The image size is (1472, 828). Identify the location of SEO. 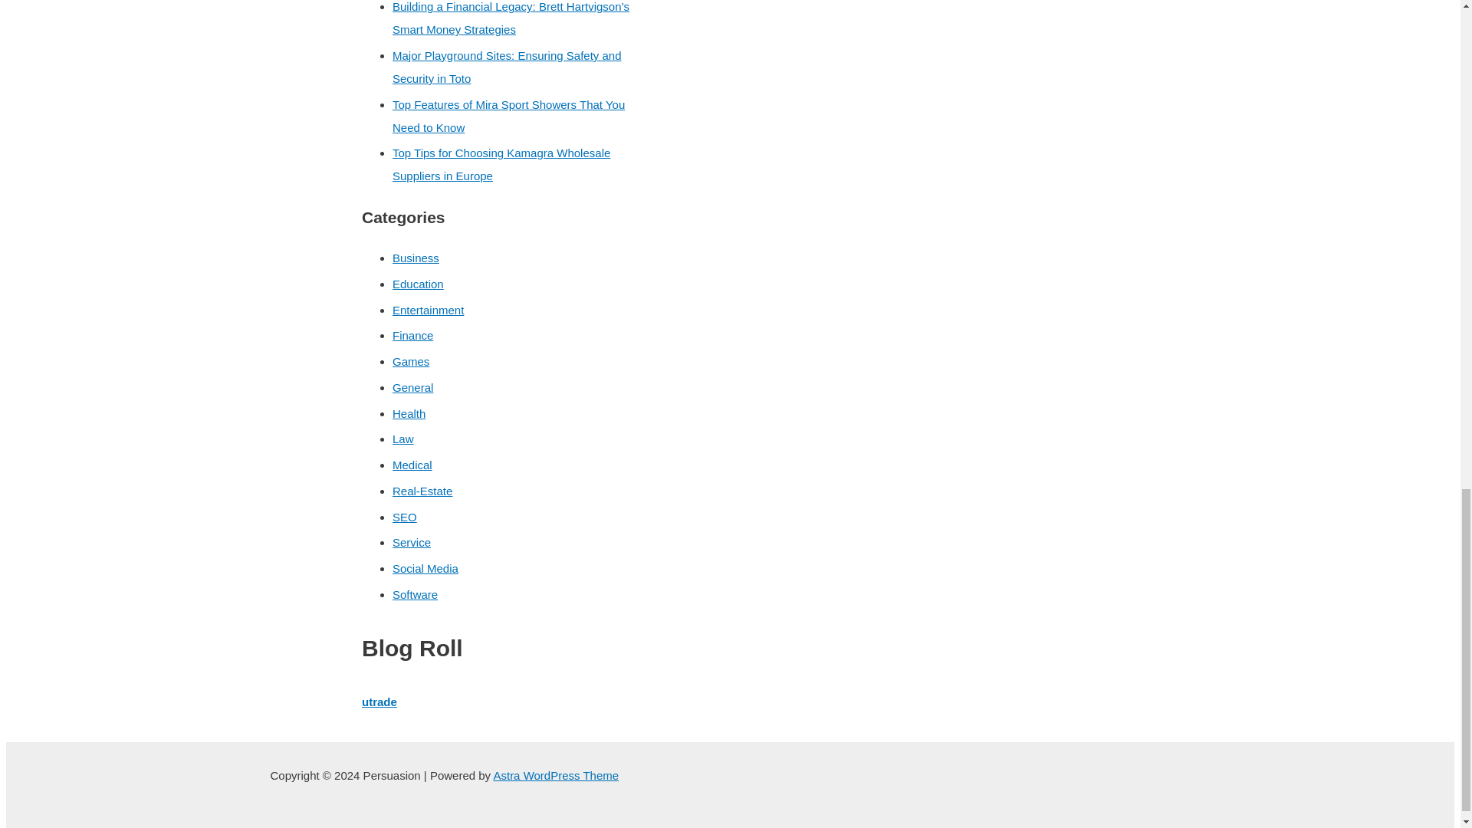
(405, 517).